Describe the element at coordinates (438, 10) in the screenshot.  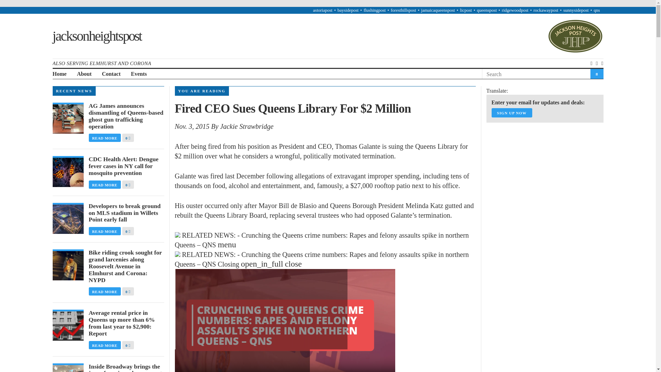
I see `jamaicaqueenspost` at that location.